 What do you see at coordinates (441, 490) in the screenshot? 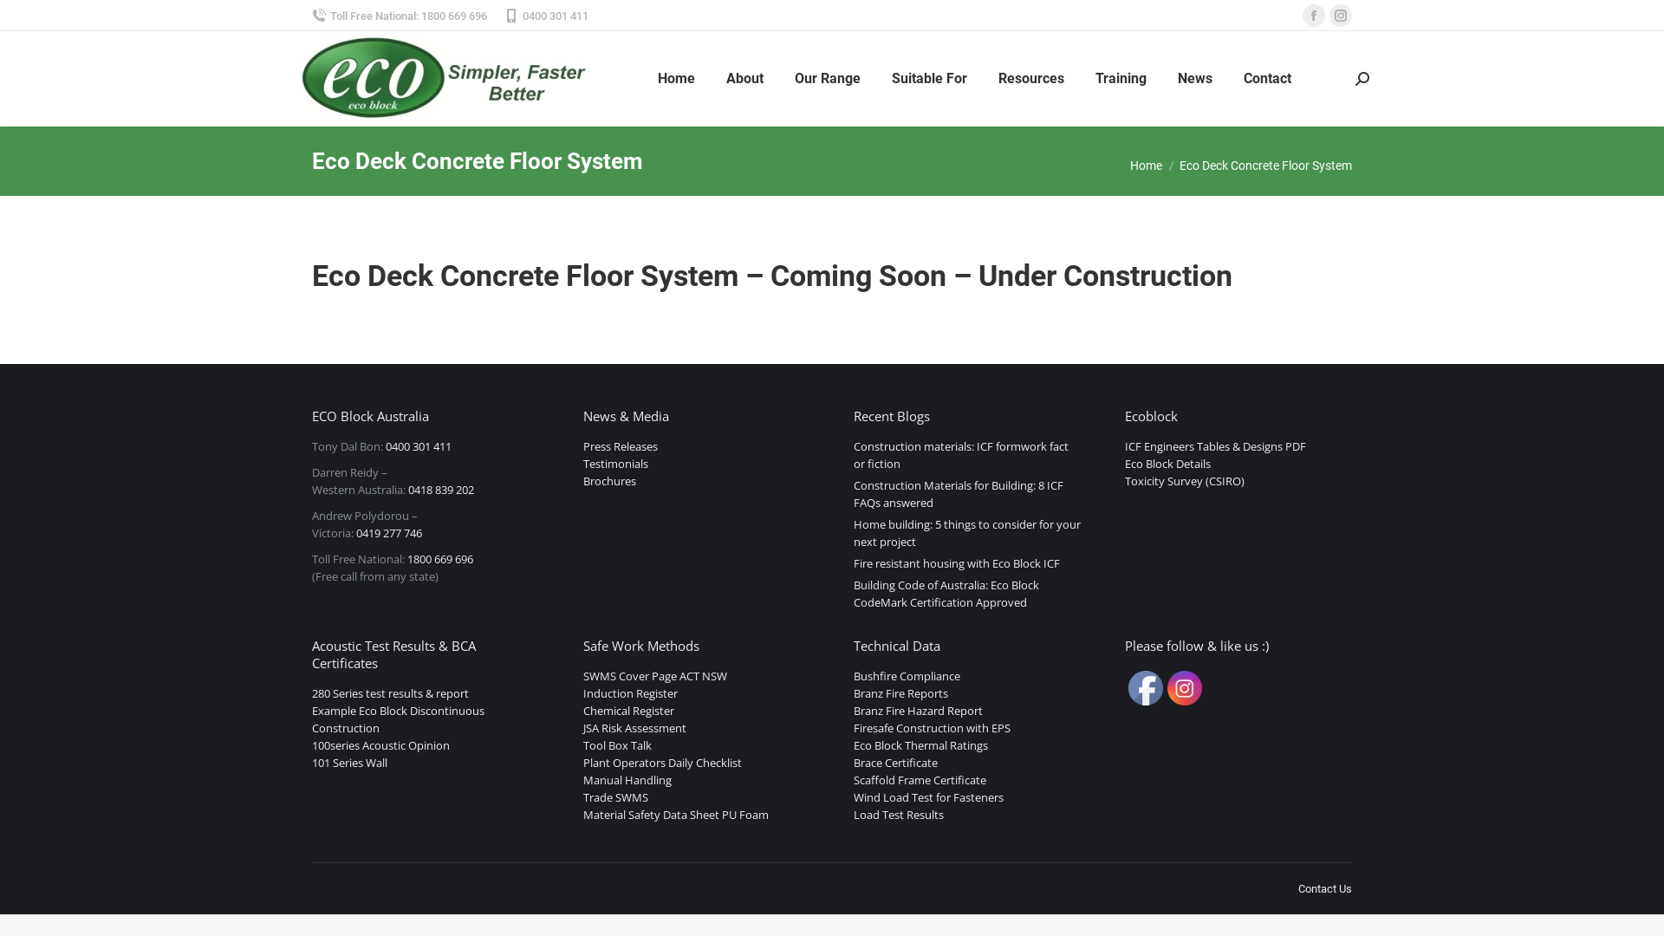
I see `0418 839 202` at bounding box center [441, 490].